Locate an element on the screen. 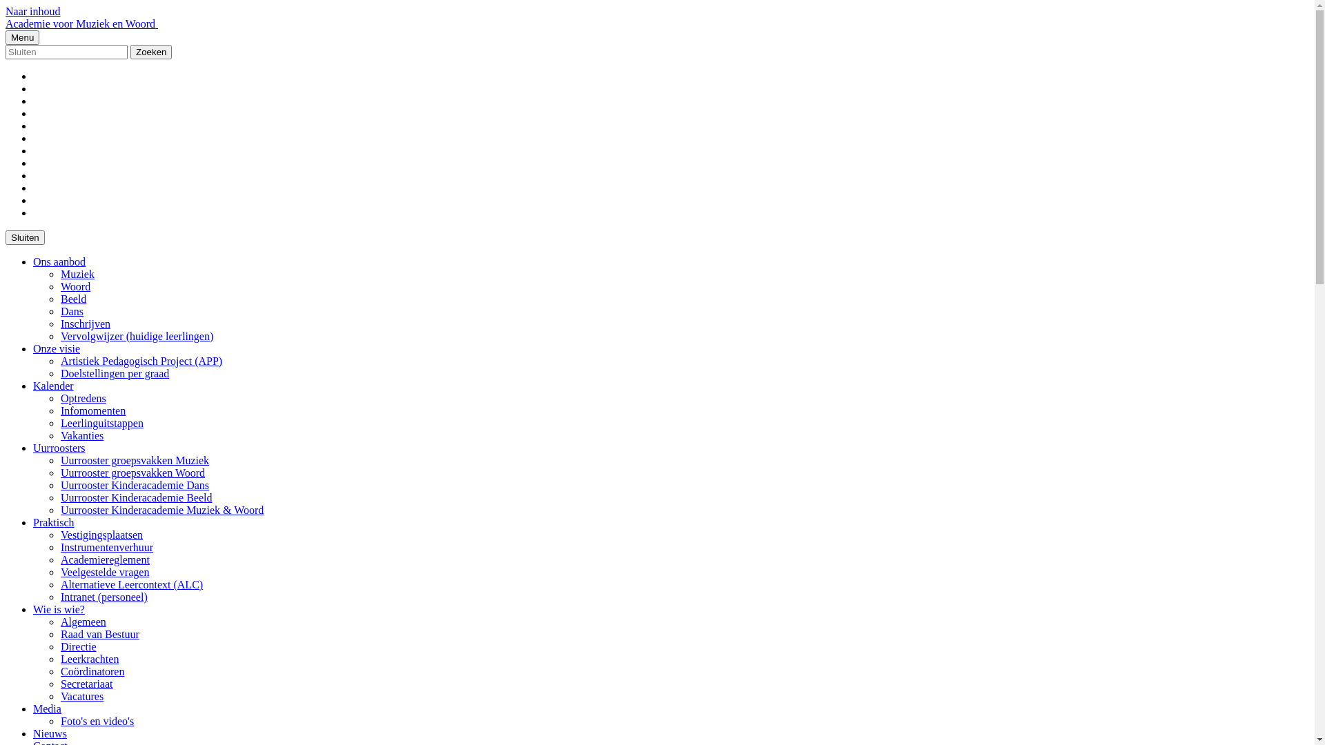  Waarmee kunnen we jou helpen? is located at coordinates (66, 52).